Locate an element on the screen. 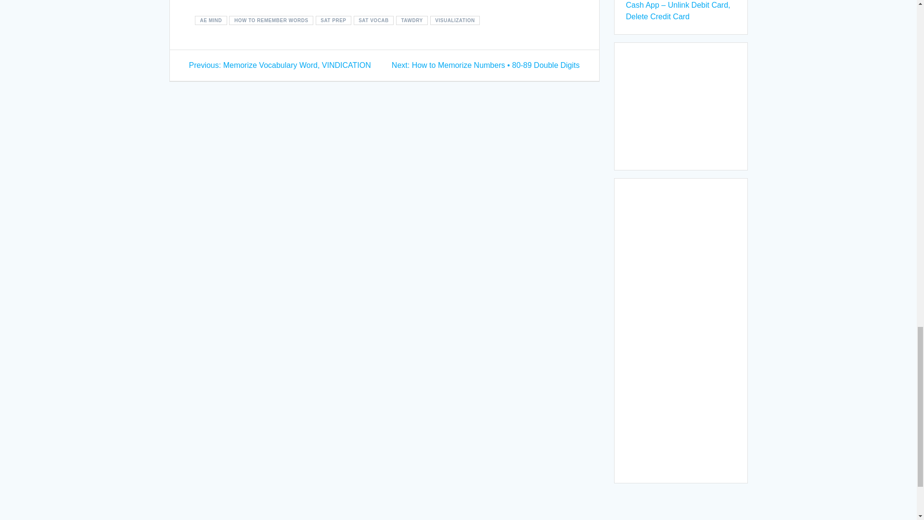  HOW TO REMEMBER WORDS is located at coordinates (271, 20).